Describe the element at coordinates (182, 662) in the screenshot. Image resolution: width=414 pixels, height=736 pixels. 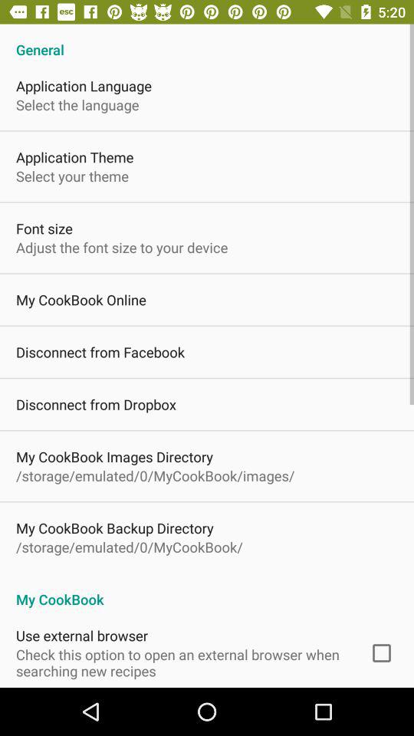
I see `turn on item below use external browser` at that location.